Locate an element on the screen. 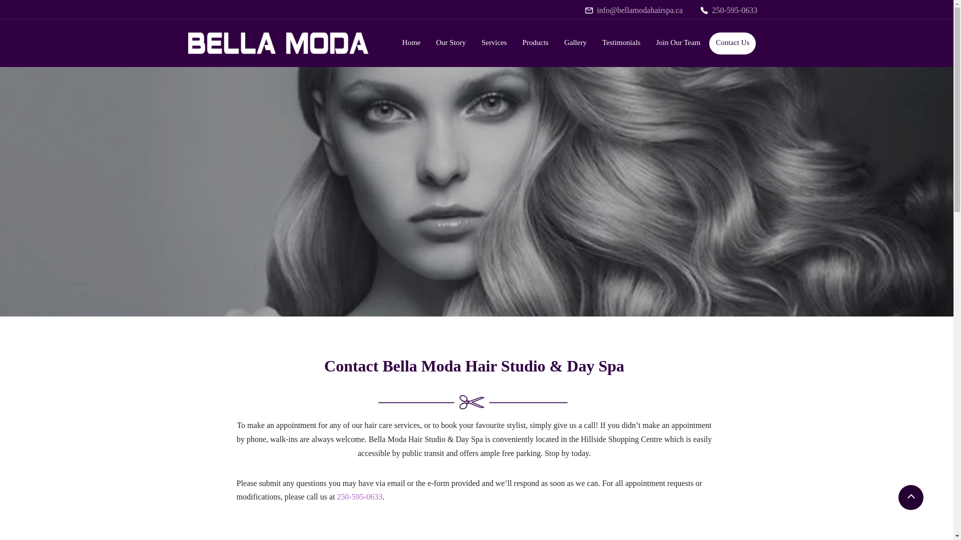 Image resolution: width=961 pixels, height=540 pixels. Testimonials is located at coordinates (621, 43).